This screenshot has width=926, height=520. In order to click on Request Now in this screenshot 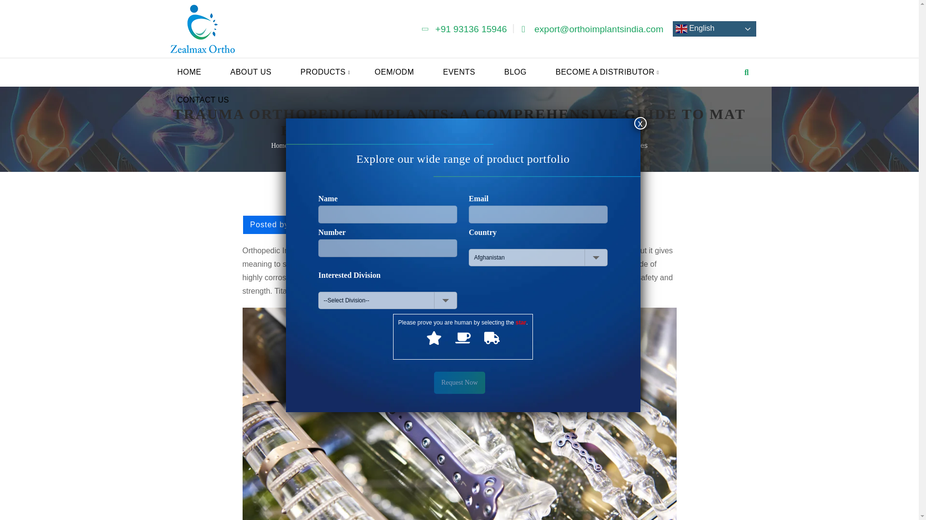, I will do `click(460, 382)`.